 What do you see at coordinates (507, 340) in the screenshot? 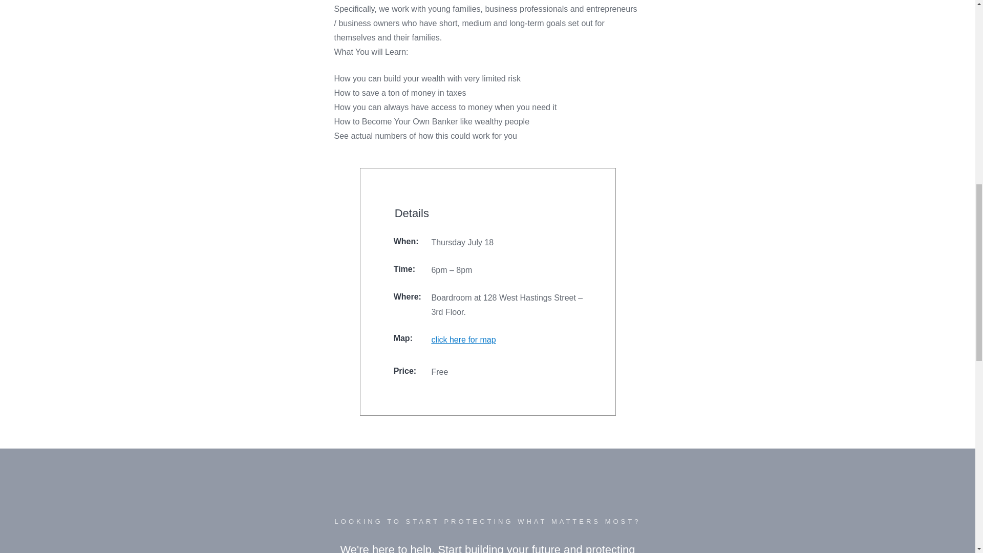
I see `click here for map` at bounding box center [507, 340].